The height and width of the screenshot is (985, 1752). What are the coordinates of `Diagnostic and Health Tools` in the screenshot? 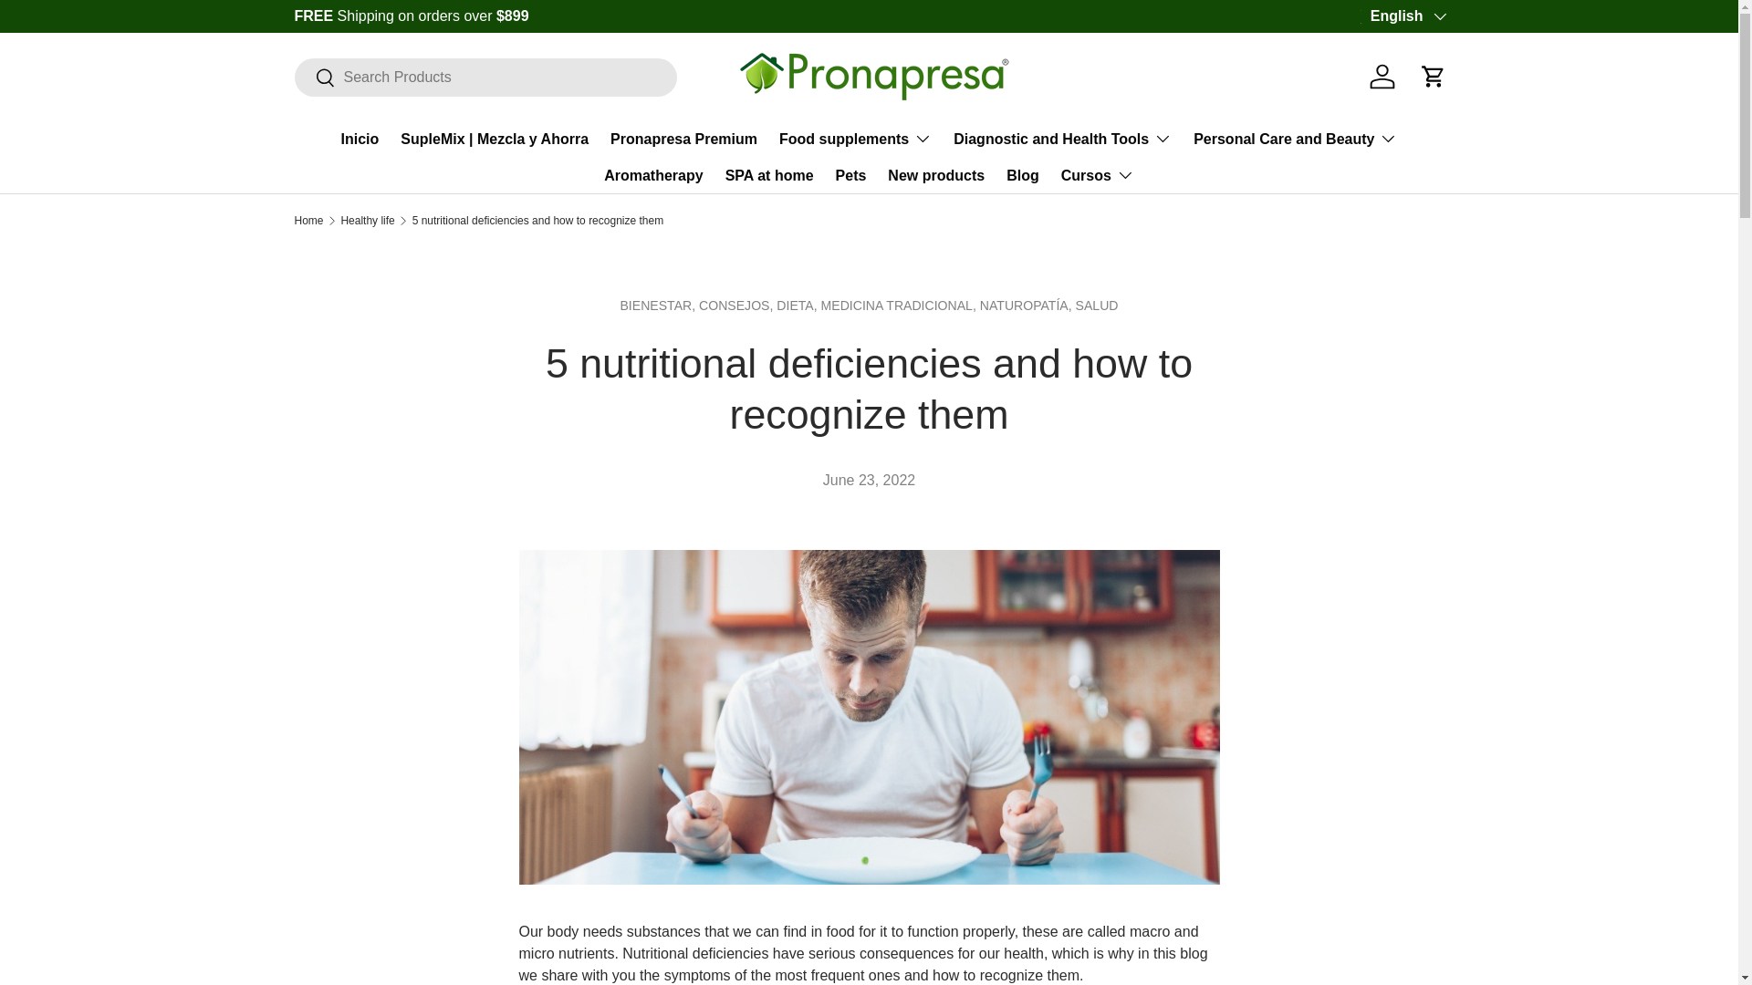 It's located at (1062, 138).